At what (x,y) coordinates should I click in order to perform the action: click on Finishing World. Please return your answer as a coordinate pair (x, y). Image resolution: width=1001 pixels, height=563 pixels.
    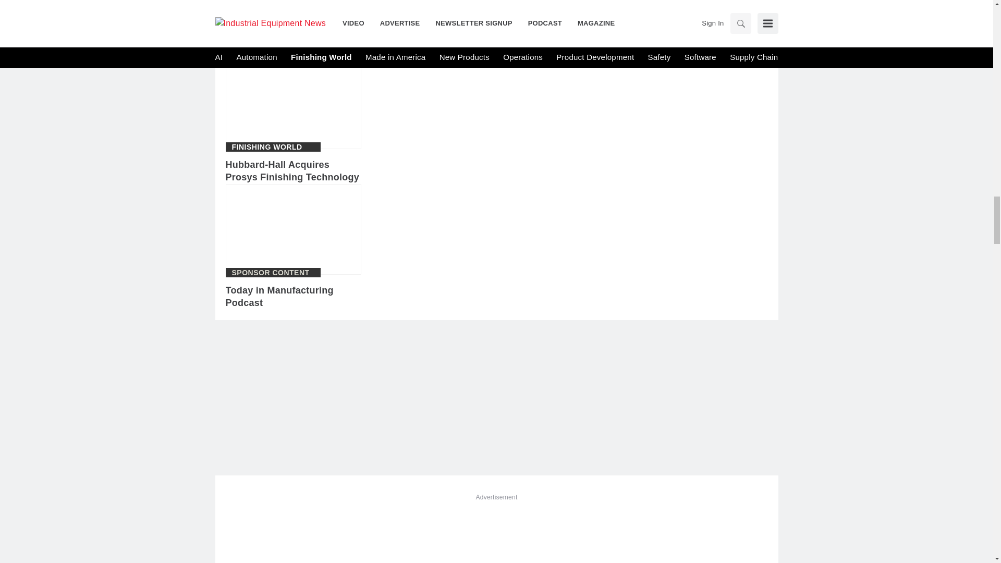
    Looking at the image, I should click on (266, 147).